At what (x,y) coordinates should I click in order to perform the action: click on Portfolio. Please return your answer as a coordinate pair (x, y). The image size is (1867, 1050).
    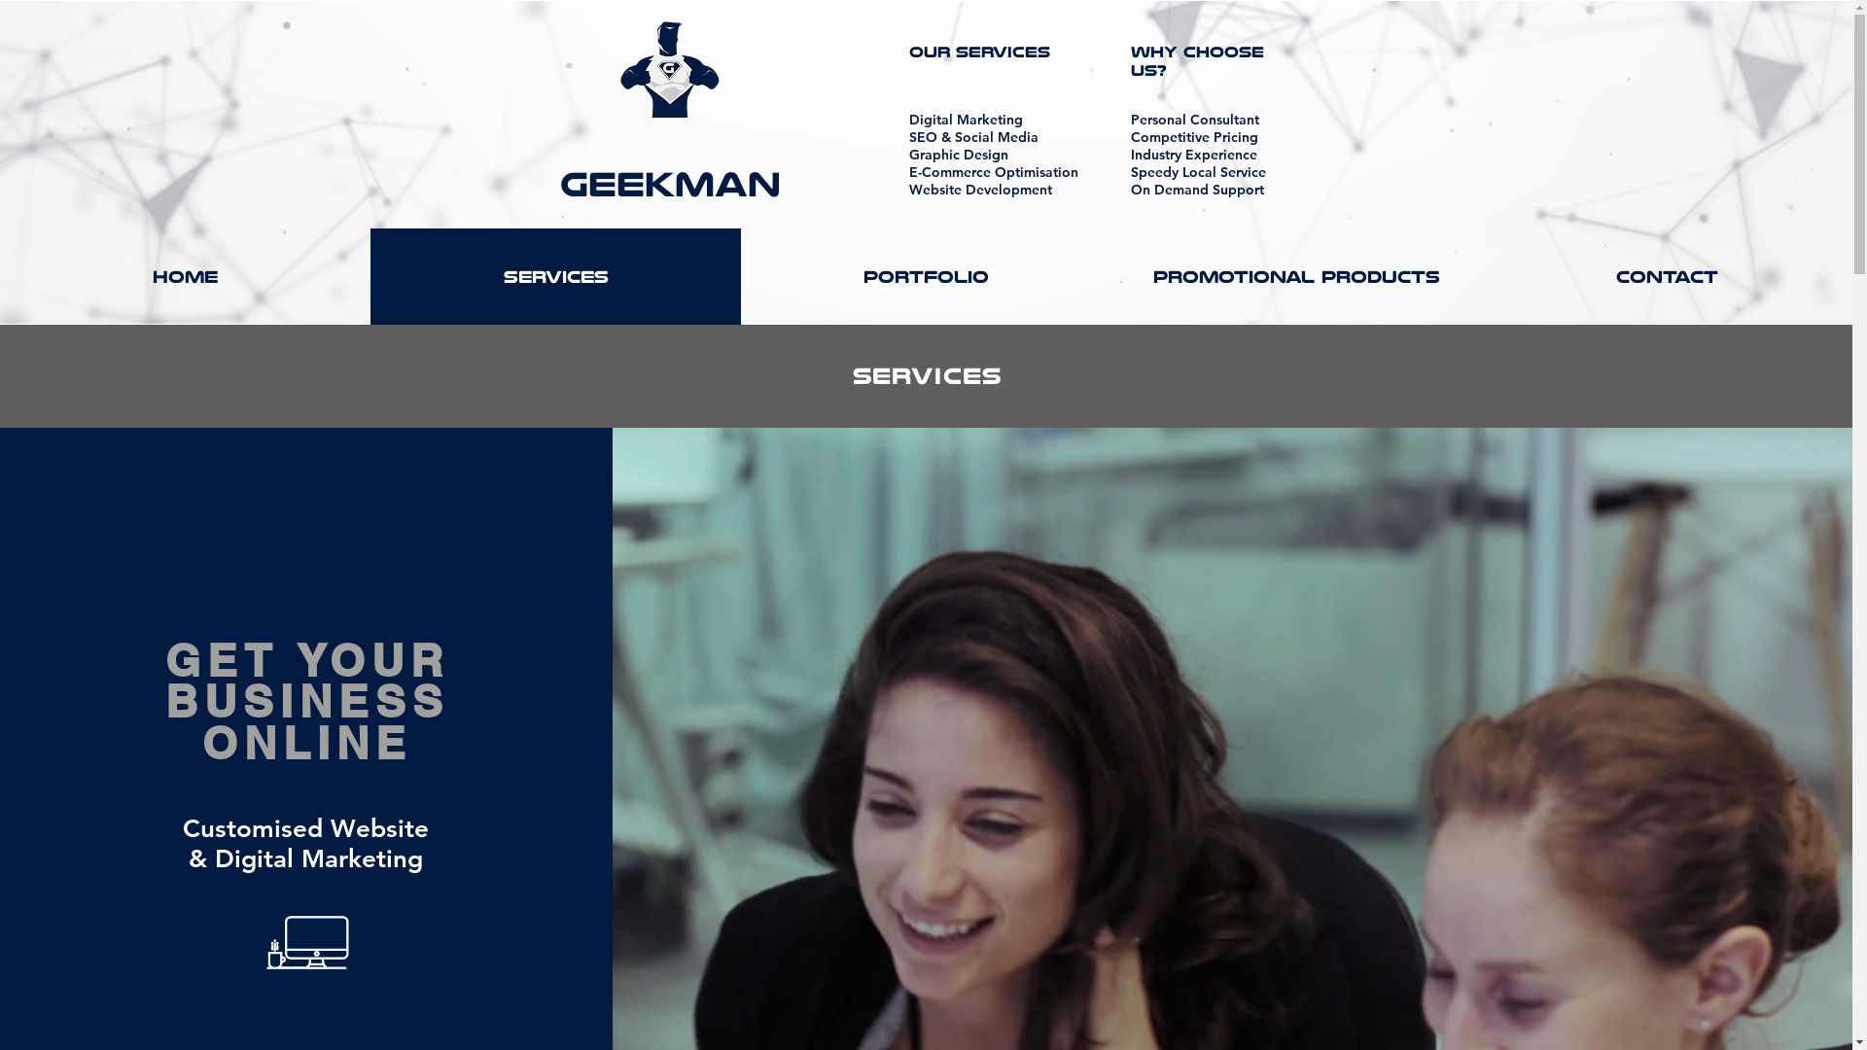
    Looking at the image, I should click on (926, 277).